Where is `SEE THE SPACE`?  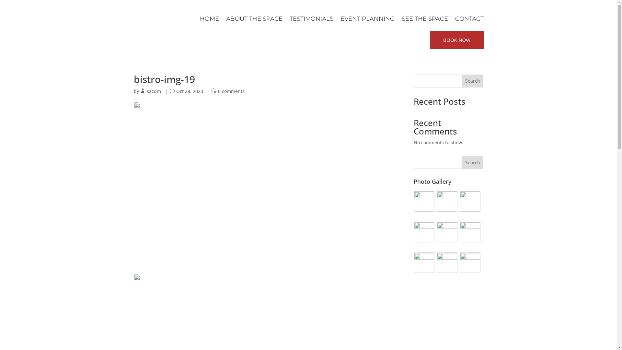
SEE THE SPACE is located at coordinates (425, 19).